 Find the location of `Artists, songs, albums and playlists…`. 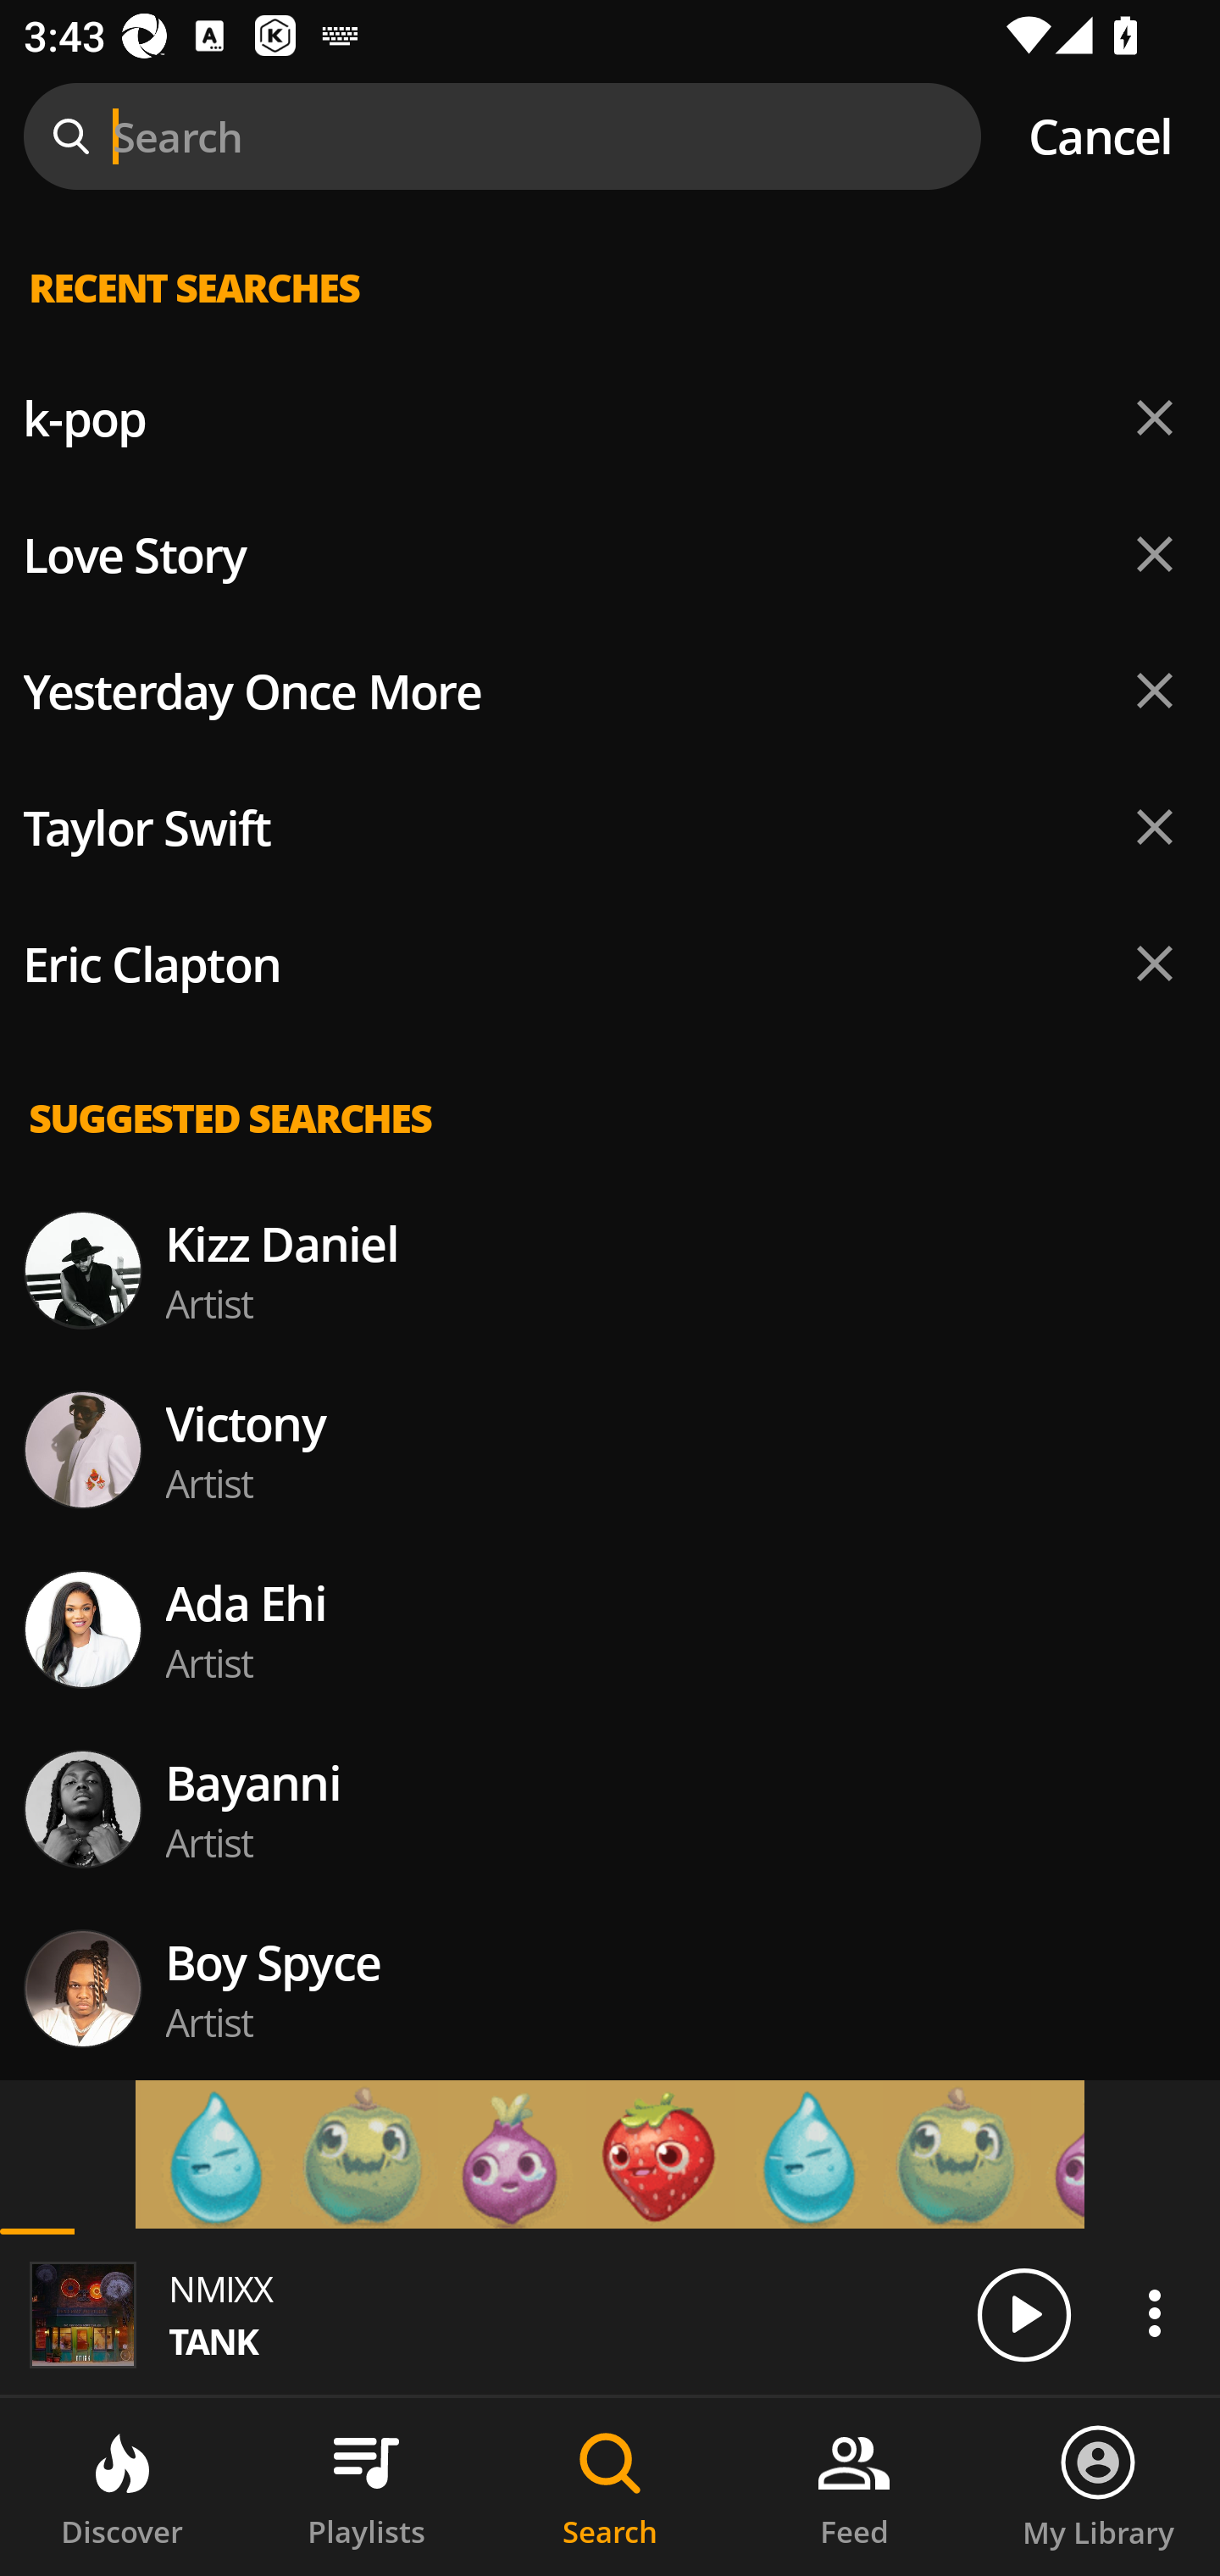

Artists, songs, albums and playlists… is located at coordinates (610, 314).